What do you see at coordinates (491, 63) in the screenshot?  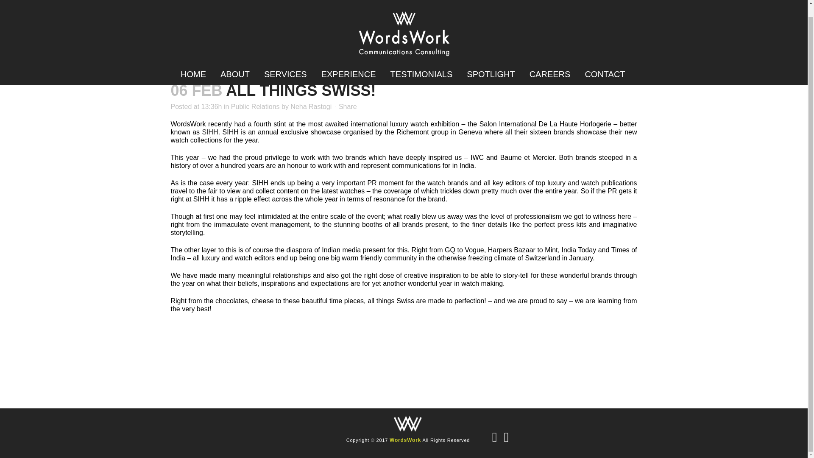 I see `SPOTLIGHT` at bounding box center [491, 63].